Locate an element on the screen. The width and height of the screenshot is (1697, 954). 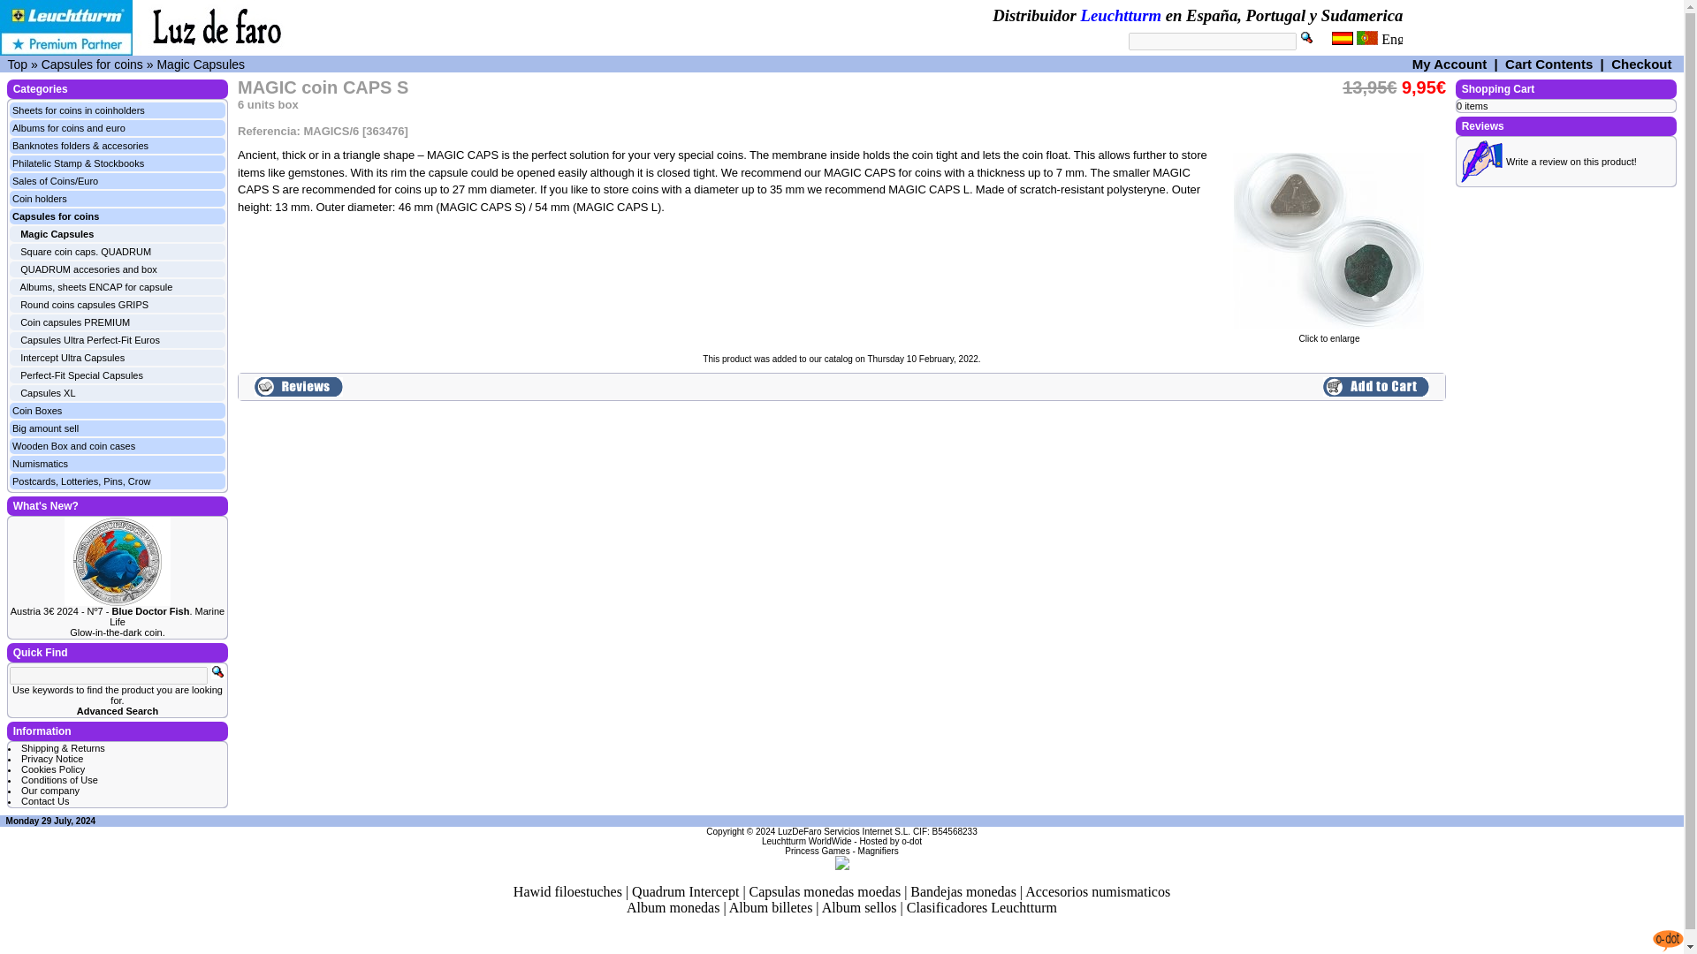
Round coins capsules GRIPS is located at coordinates (88, 305).